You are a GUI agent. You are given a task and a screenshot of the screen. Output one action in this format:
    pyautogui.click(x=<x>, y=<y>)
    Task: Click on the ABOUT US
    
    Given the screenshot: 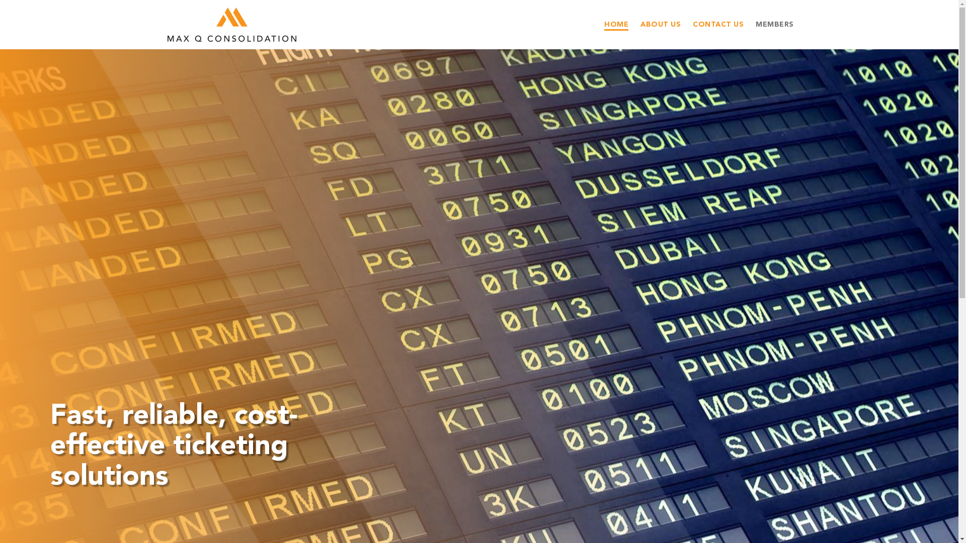 What is the action you would take?
    pyautogui.click(x=661, y=23)
    